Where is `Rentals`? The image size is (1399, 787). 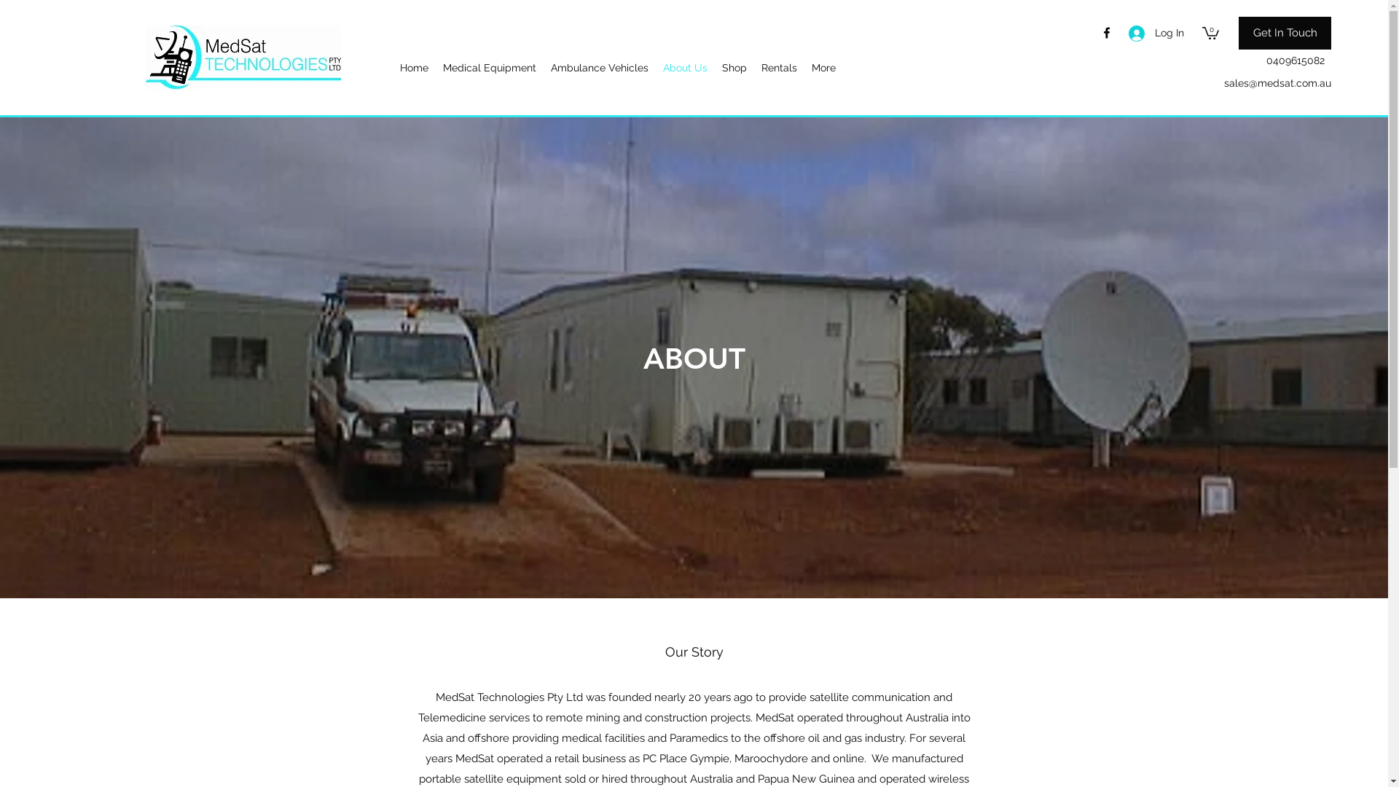
Rentals is located at coordinates (780, 68).